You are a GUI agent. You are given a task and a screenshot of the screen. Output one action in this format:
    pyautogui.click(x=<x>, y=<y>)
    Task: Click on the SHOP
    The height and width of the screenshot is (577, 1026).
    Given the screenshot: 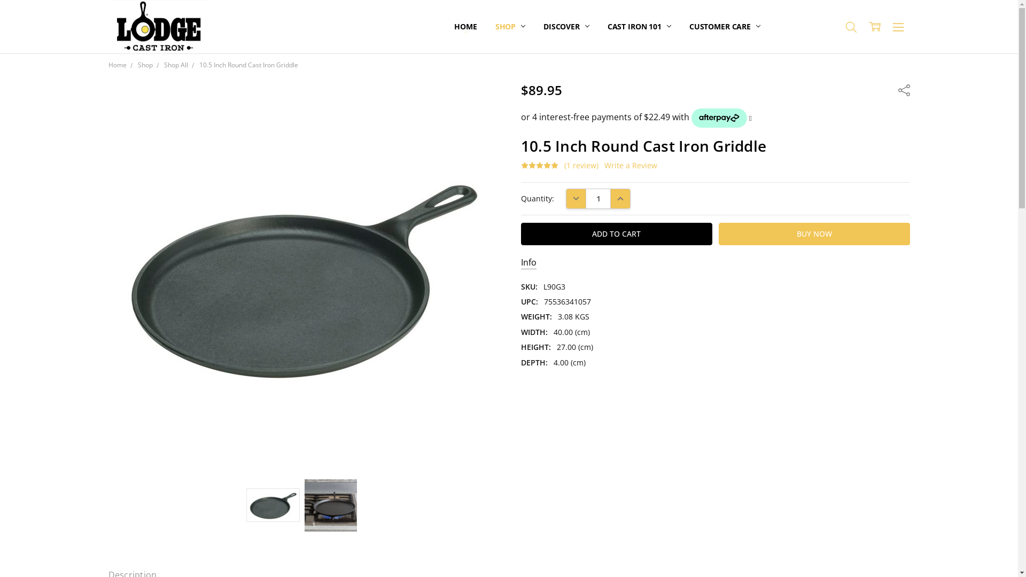 What is the action you would take?
    pyautogui.click(x=510, y=27)
    